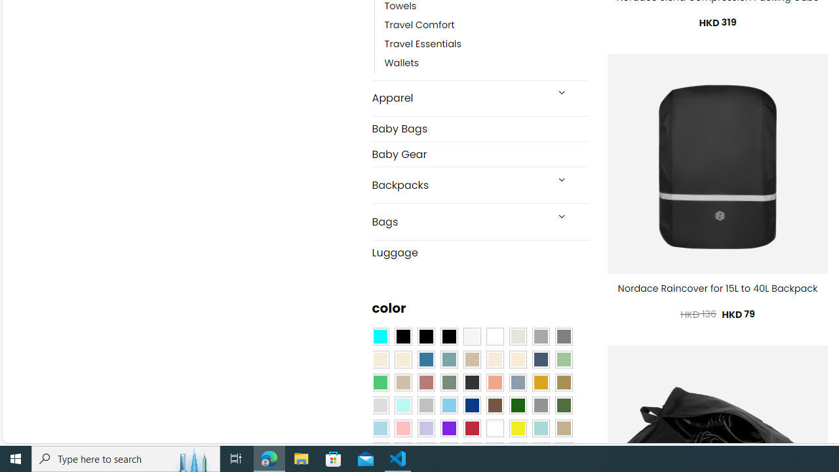 This screenshot has height=472, width=839. I want to click on Apparel, so click(459, 98).